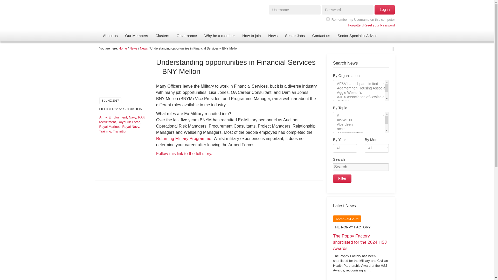 The image size is (498, 280). What do you see at coordinates (361, 253) in the screenshot?
I see `Look The Poppy Factory shortlisted for the 2024 HSJ Awards` at bounding box center [361, 253].